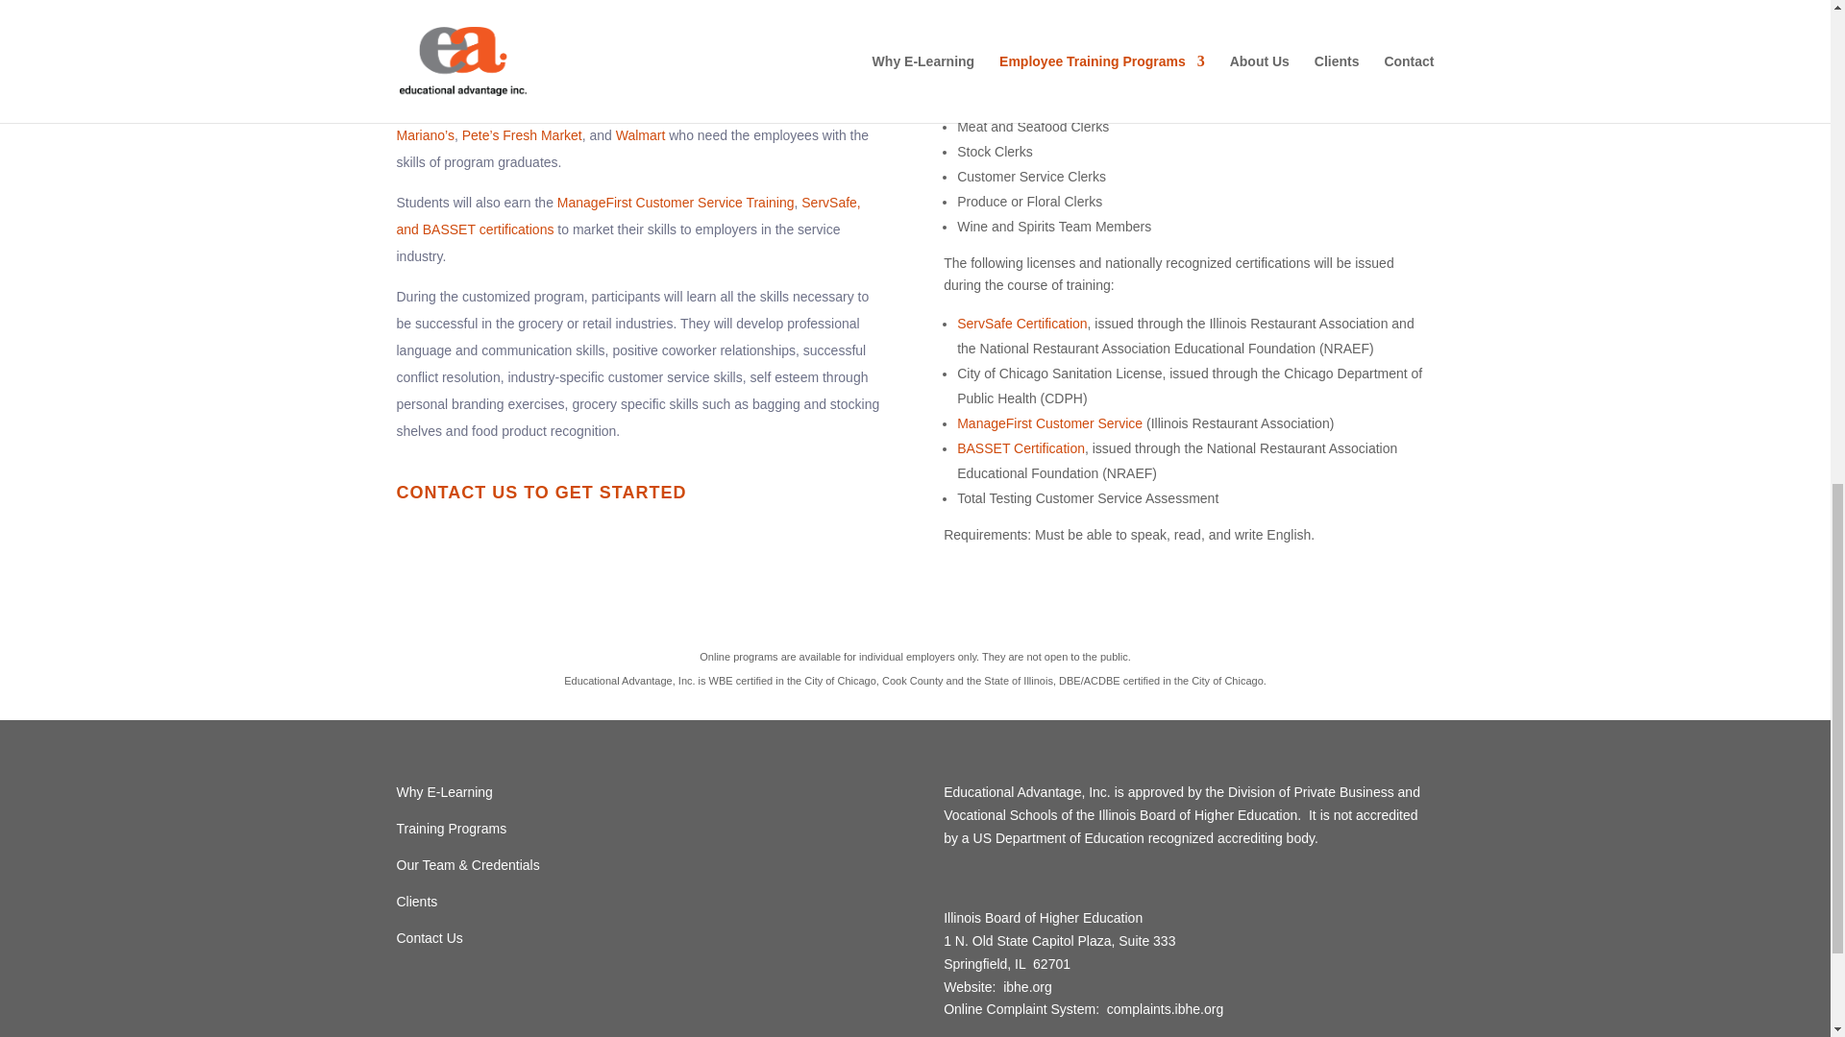  I want to click on ManageFirst Customer Service, so click(1049, 423).